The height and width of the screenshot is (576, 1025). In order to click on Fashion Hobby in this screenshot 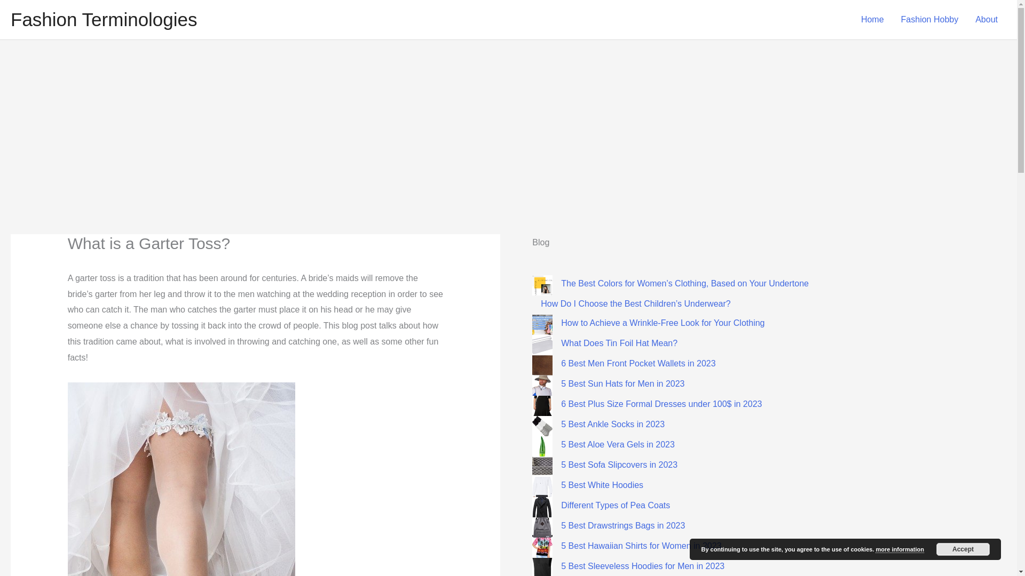, I will do `click(930, 20)`.